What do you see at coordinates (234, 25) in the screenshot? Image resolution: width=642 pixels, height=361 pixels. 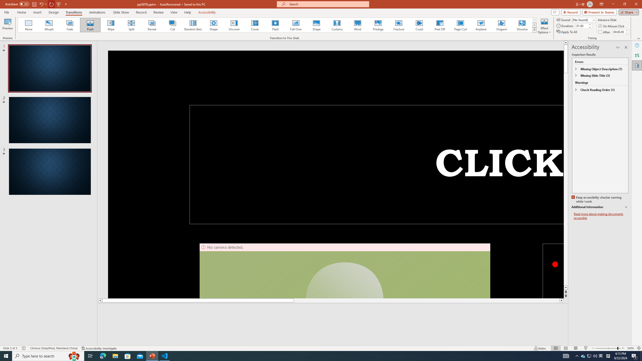 I see `Uncover` at bounding box center [234, 25].